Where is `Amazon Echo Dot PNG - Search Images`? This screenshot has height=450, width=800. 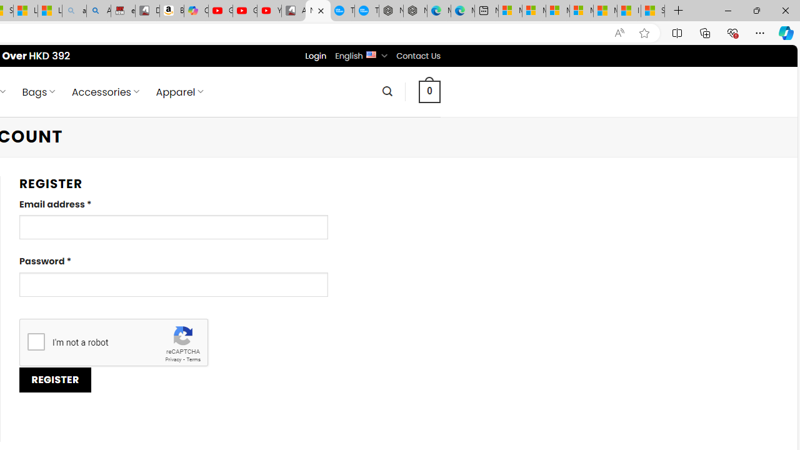
Amazon Echo Dot PNG - Search Images is located at coordinates (99, 11).